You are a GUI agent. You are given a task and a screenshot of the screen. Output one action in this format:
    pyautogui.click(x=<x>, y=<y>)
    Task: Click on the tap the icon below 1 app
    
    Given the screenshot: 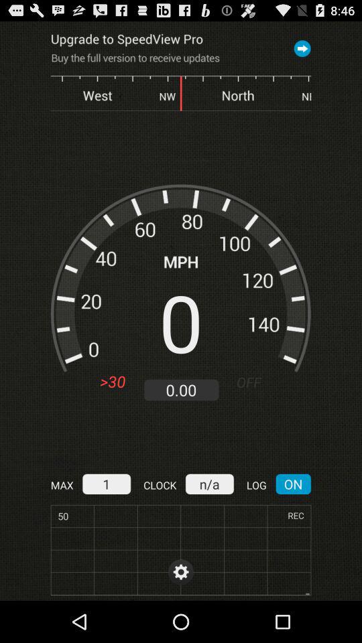 What is the action you would take?
    pyautogui.click(x=181, y=550)
    